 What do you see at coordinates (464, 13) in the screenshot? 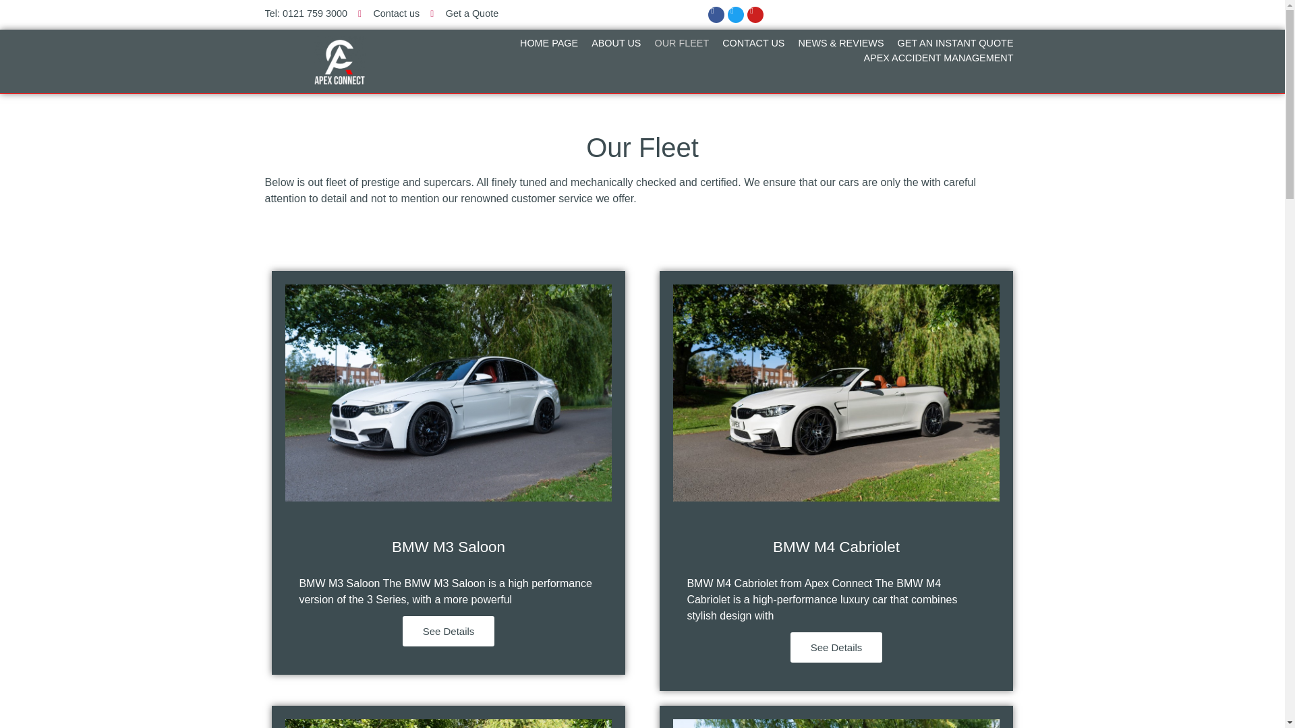
I see `Get a Quote` at bounding box center [464, 13].